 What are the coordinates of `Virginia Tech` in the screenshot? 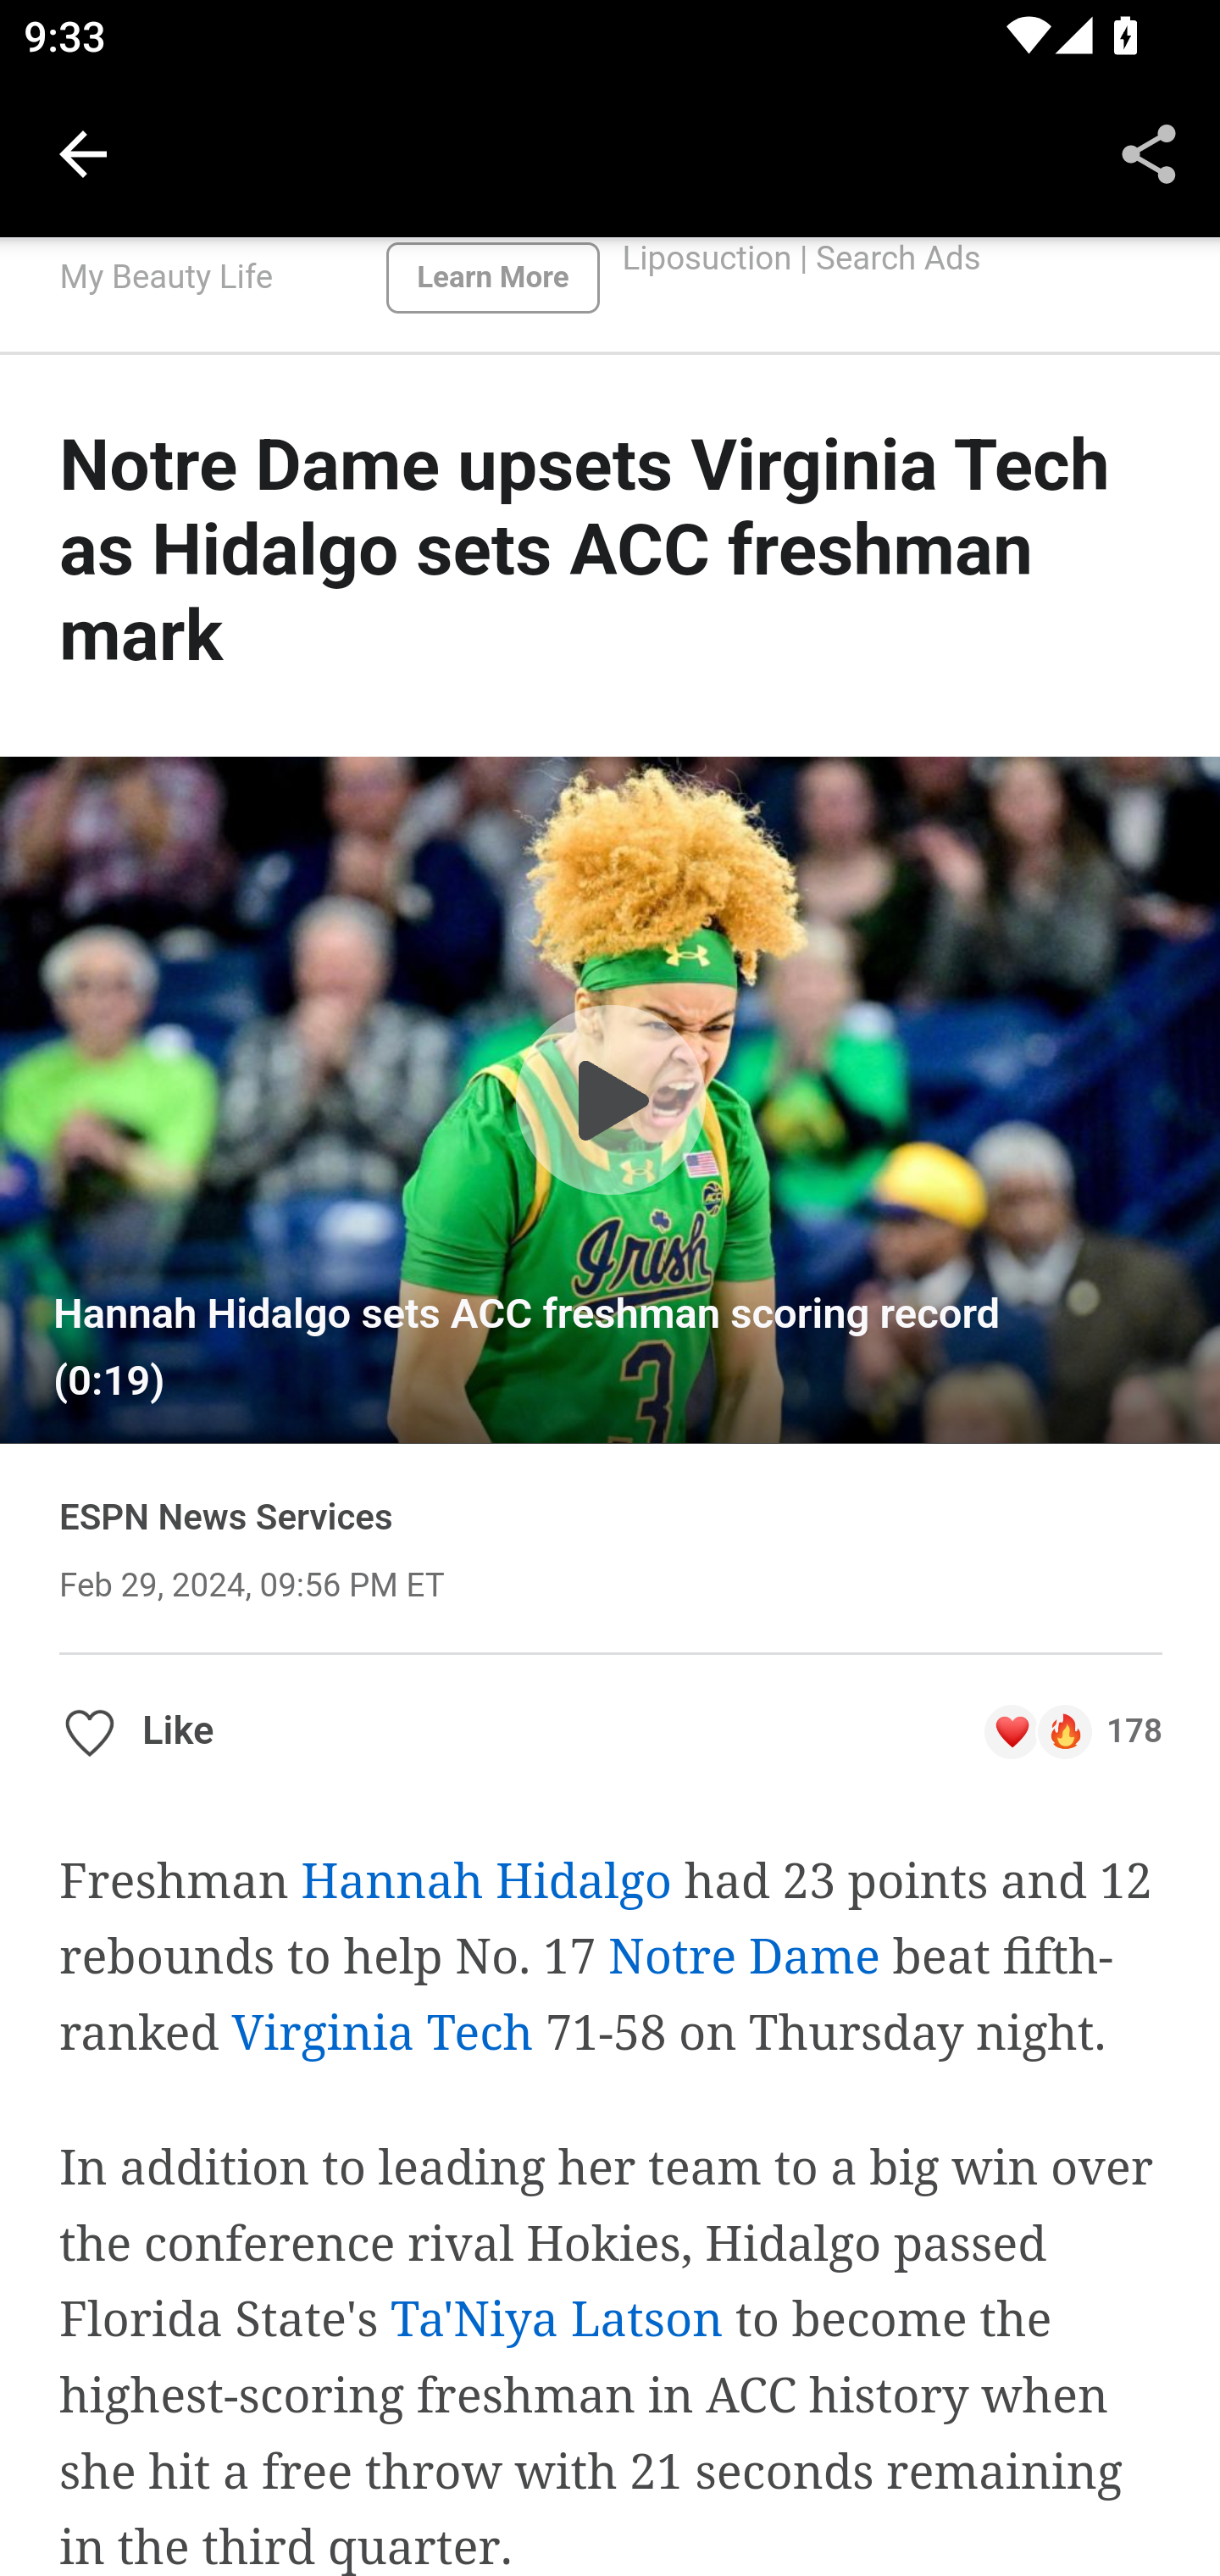 It's located at (384, 2034).